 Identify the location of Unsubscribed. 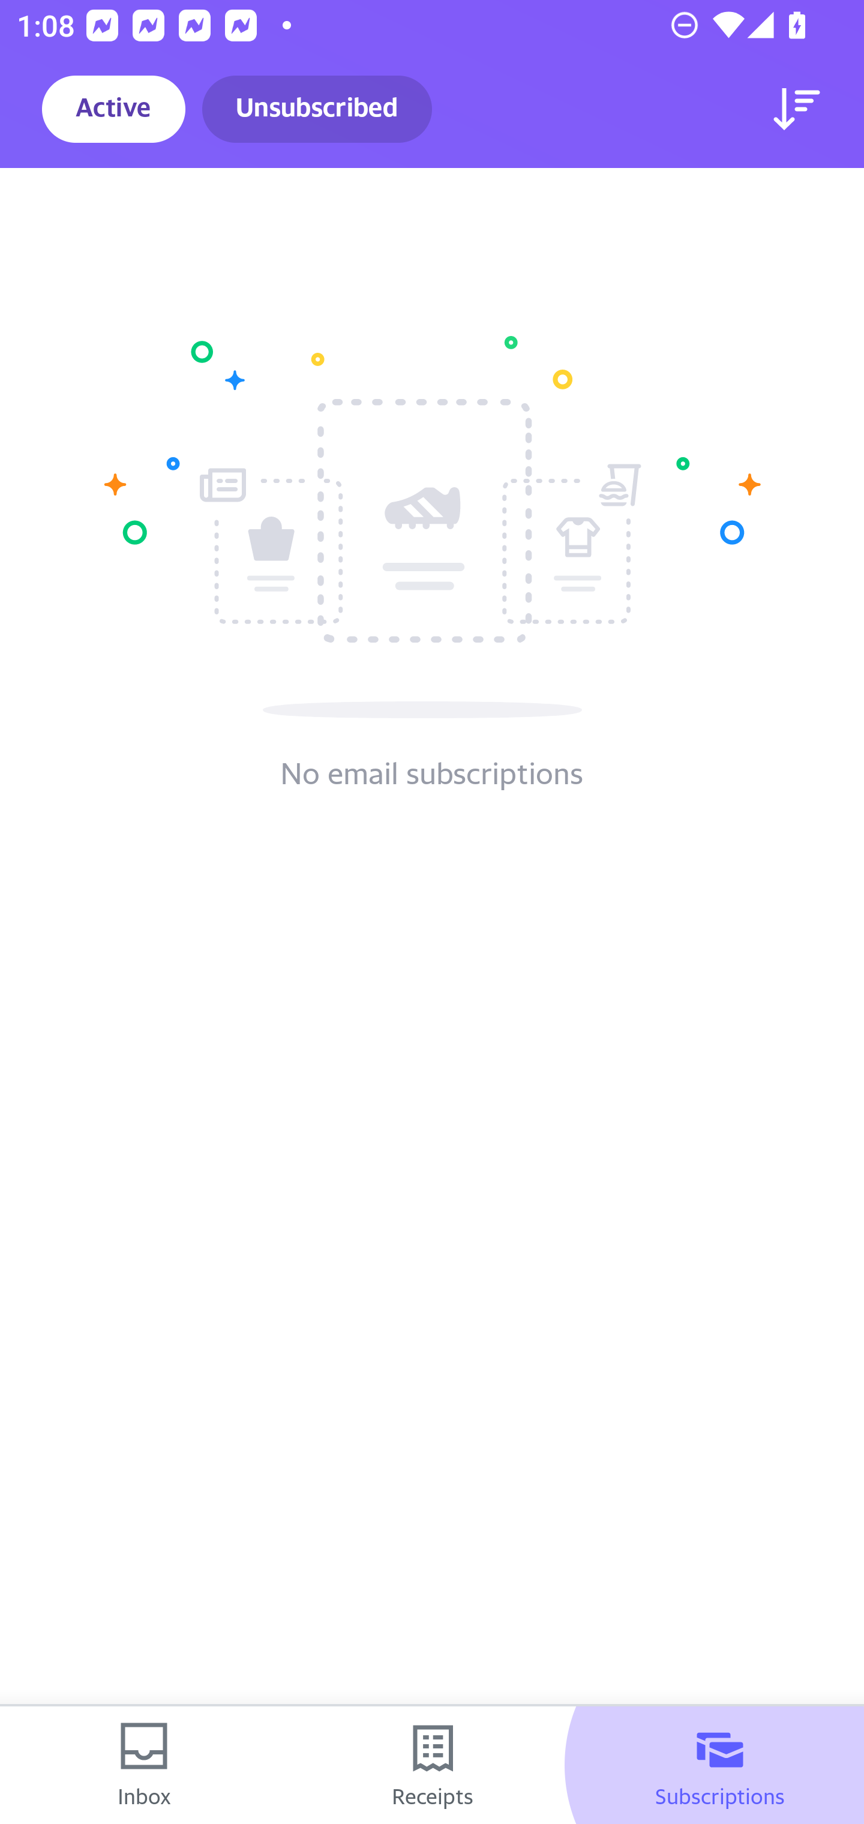
(317, 109).